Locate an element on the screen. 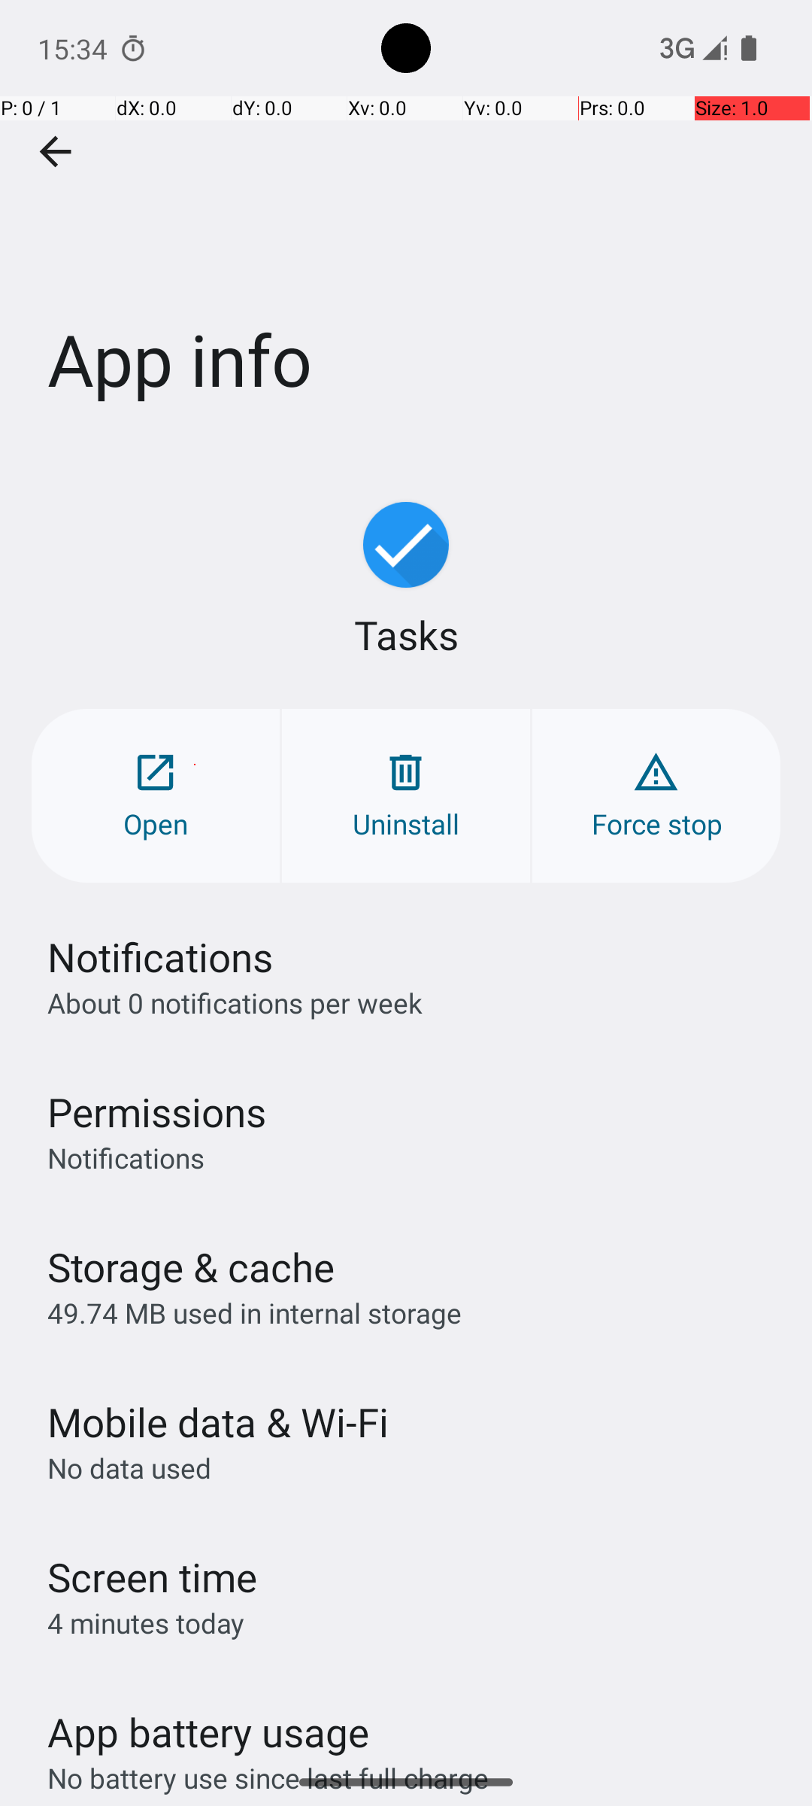 Image resolution: width=812 pixels, height=1806 pixels. 49.74 MB used in internal storage is located at coordinates (254, 1312).